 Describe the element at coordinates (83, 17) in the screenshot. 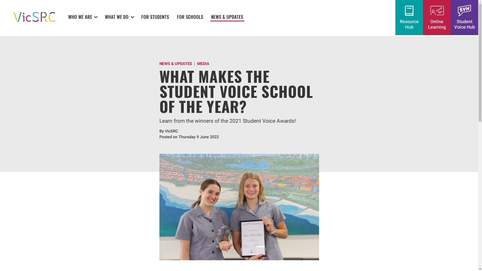

I see `WHO WE ARE` at that location.